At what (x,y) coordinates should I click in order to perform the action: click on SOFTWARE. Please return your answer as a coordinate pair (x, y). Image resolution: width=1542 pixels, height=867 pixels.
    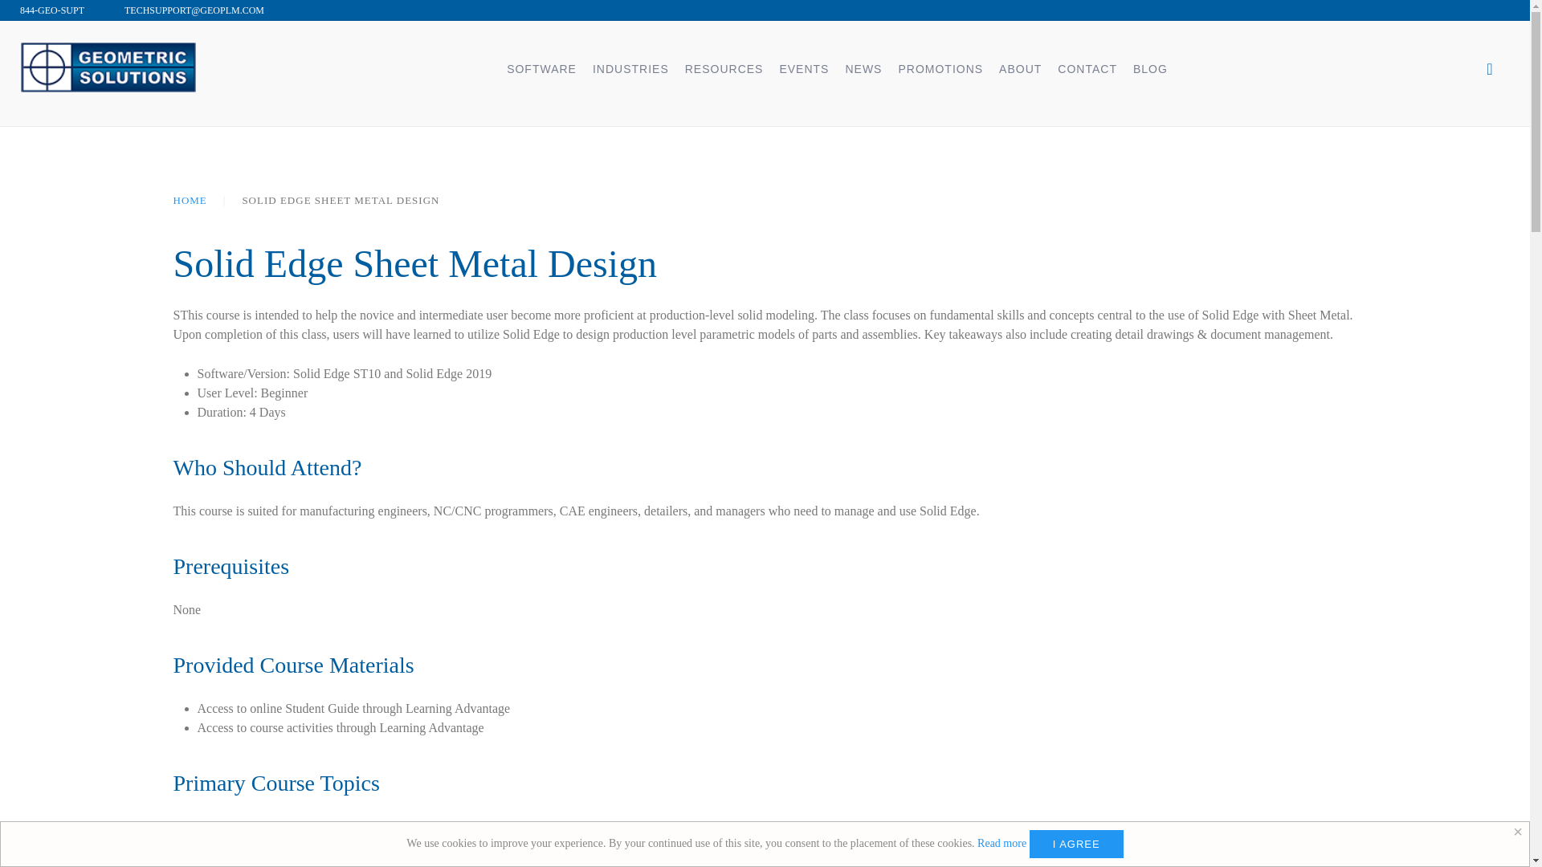
    Looking at the image, I should click on (541, 67).